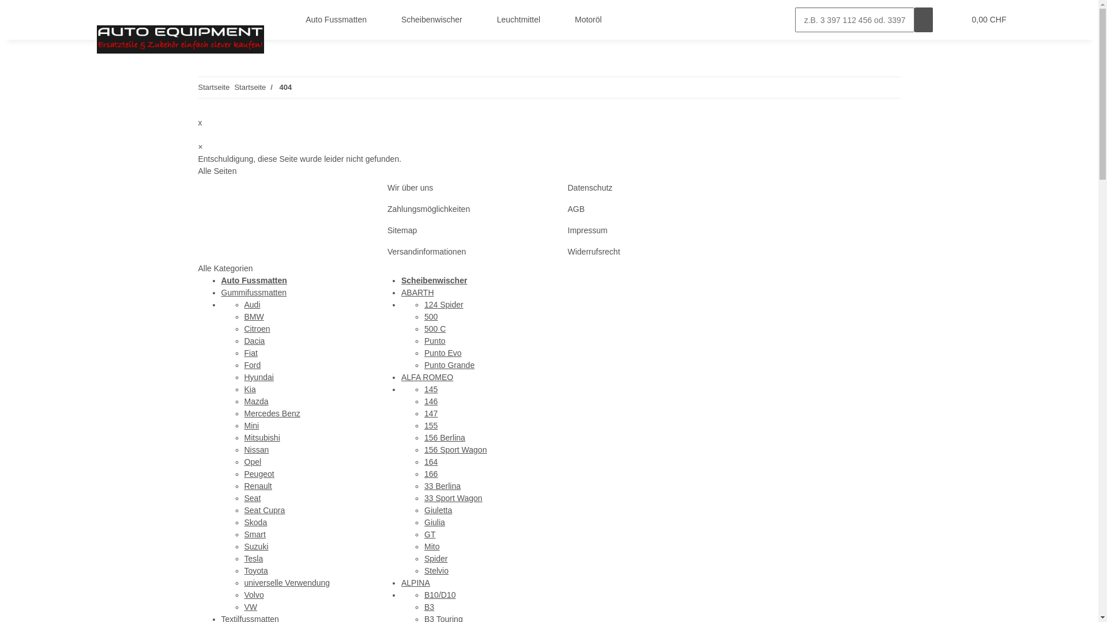 The height and width of the screenshot is (622, 1107). What do you see at coordinates (431, 401) in the screenshot?
I see `146` at bounding box center [431, 401].